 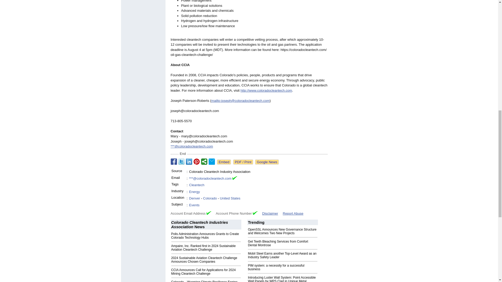 What do you see at coordinates (235, 179) in the screenshot?
I see `Email Verified` at bounding box center [235, 179].